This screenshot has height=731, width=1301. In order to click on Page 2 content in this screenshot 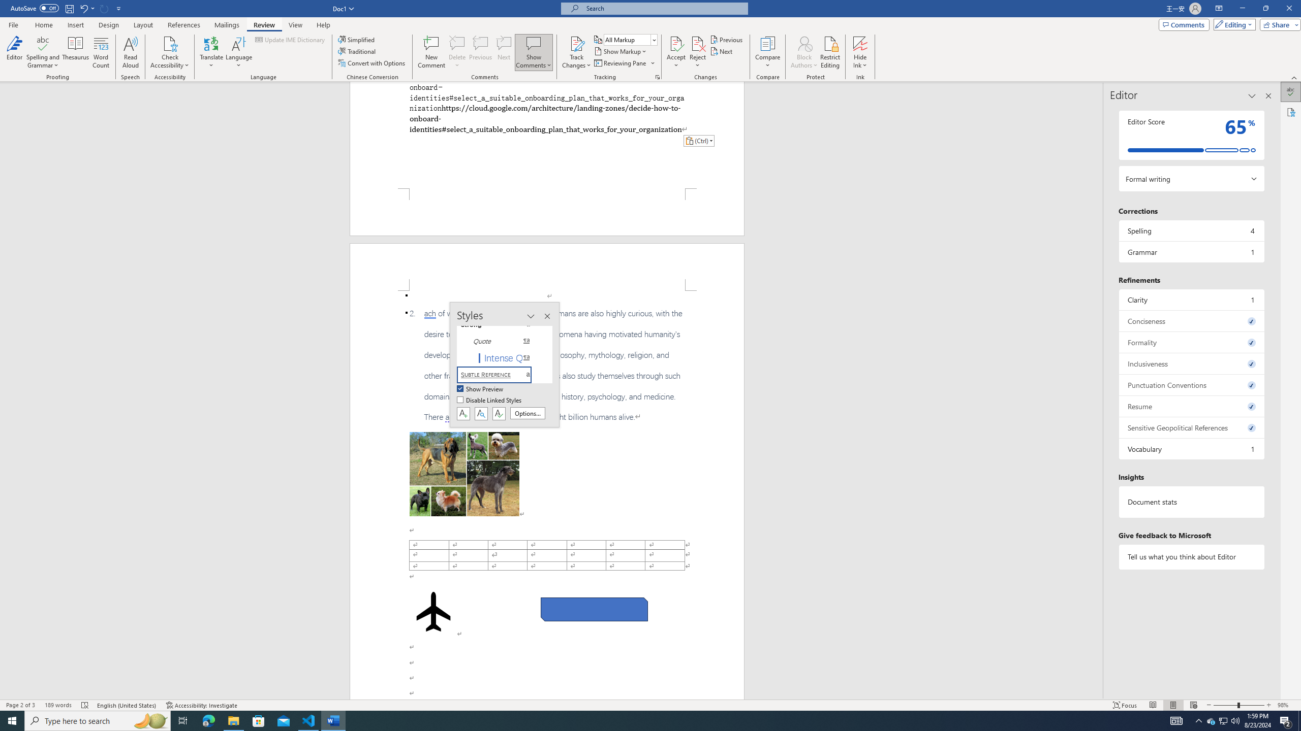, I will do `click(547, 495)`.